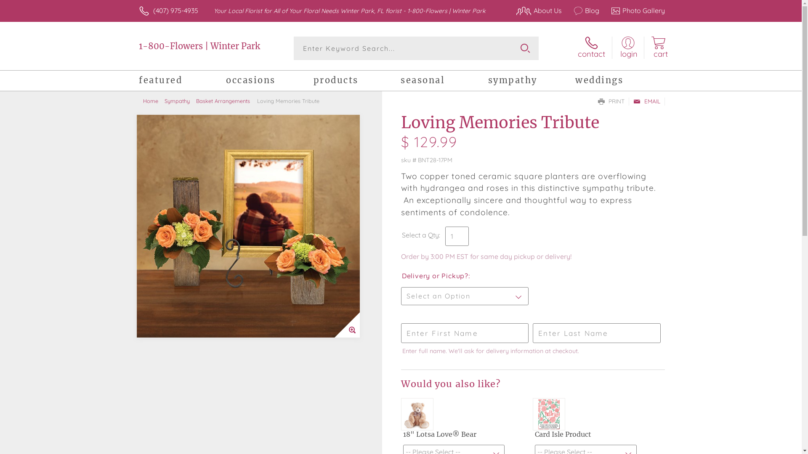 This screenshot has width=808, height=454. I want to click on weddings, so click(619, 82).